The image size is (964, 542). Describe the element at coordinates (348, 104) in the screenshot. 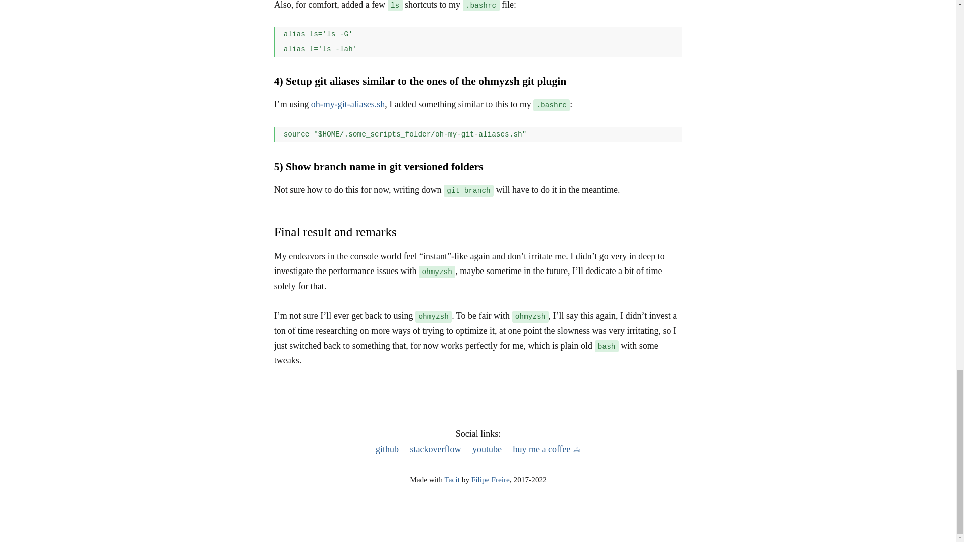

I see `oh-my-git-aliases.sh` at that location.